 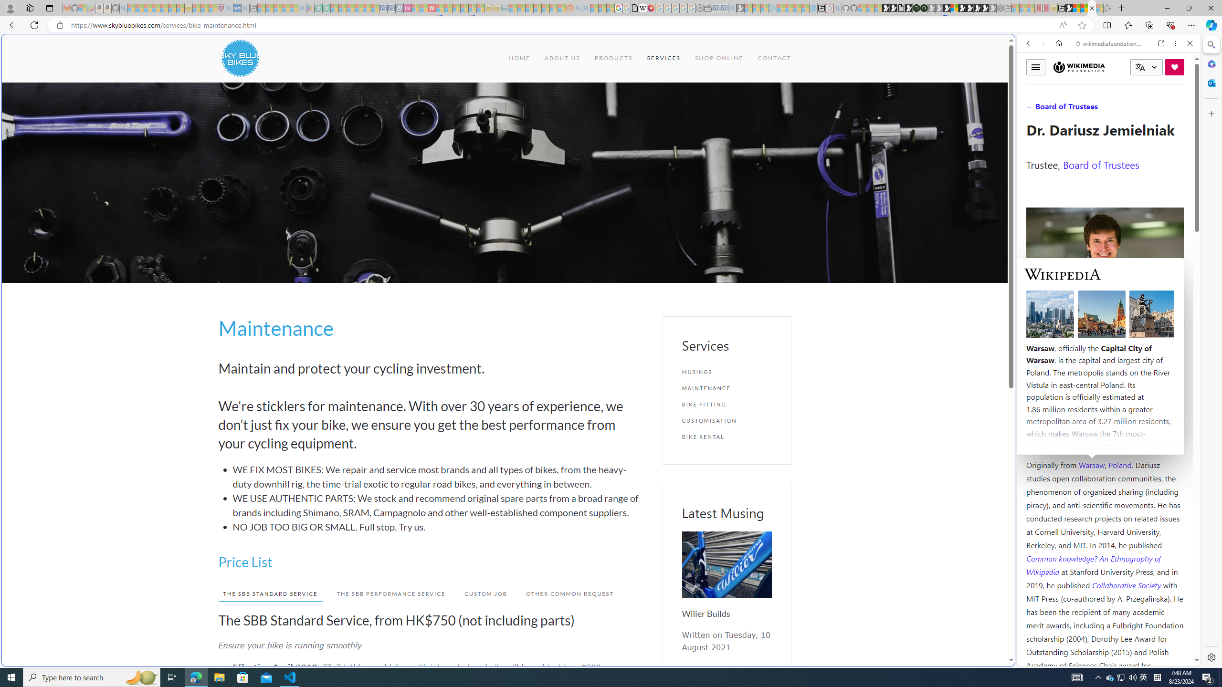 What do you see at coordinates (164, 8) in the screenshot?
I see `New Report Confirms 2023 Was Record Hot | Watch - Sleeping` at bounding box center [164, 8].